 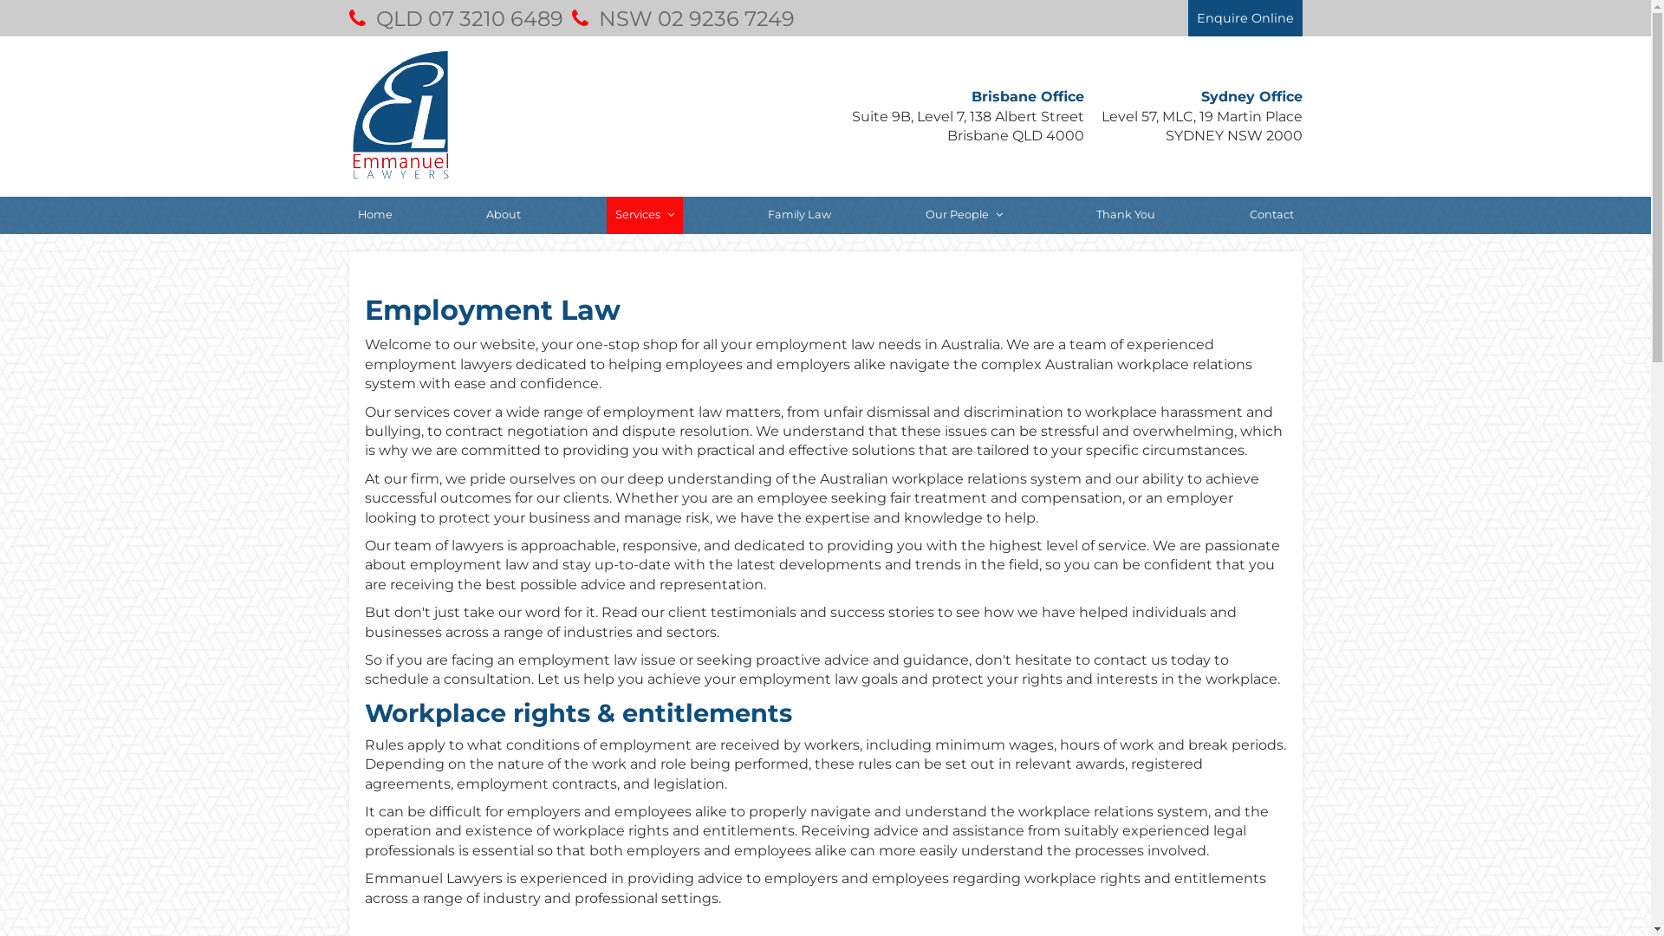 I want to click on Our People, so click(x=964, y=215).